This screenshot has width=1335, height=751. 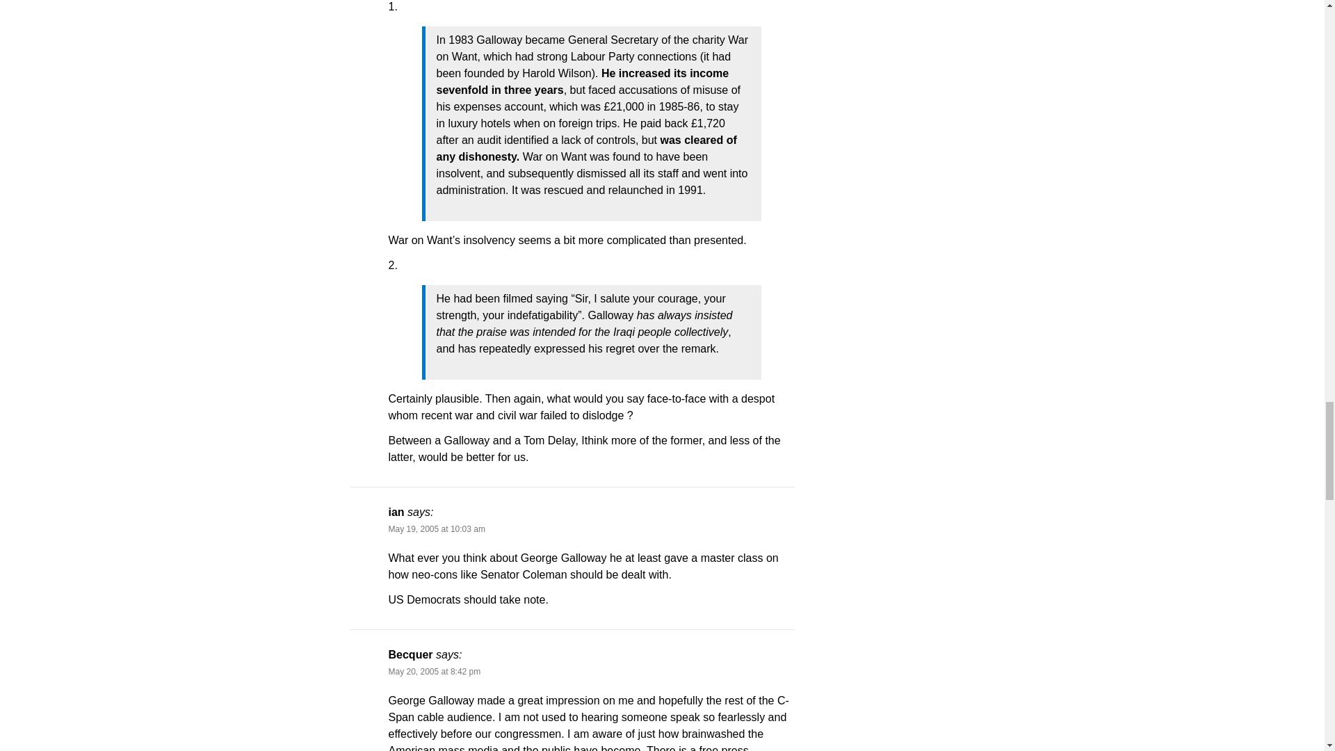 I want to click on May 19, 2005 at 10:03 am, so click(x=436, y=528).